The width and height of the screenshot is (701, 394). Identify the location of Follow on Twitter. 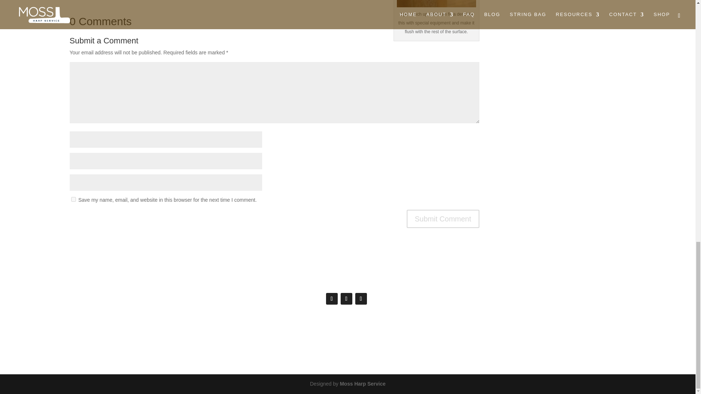
(346, 298).